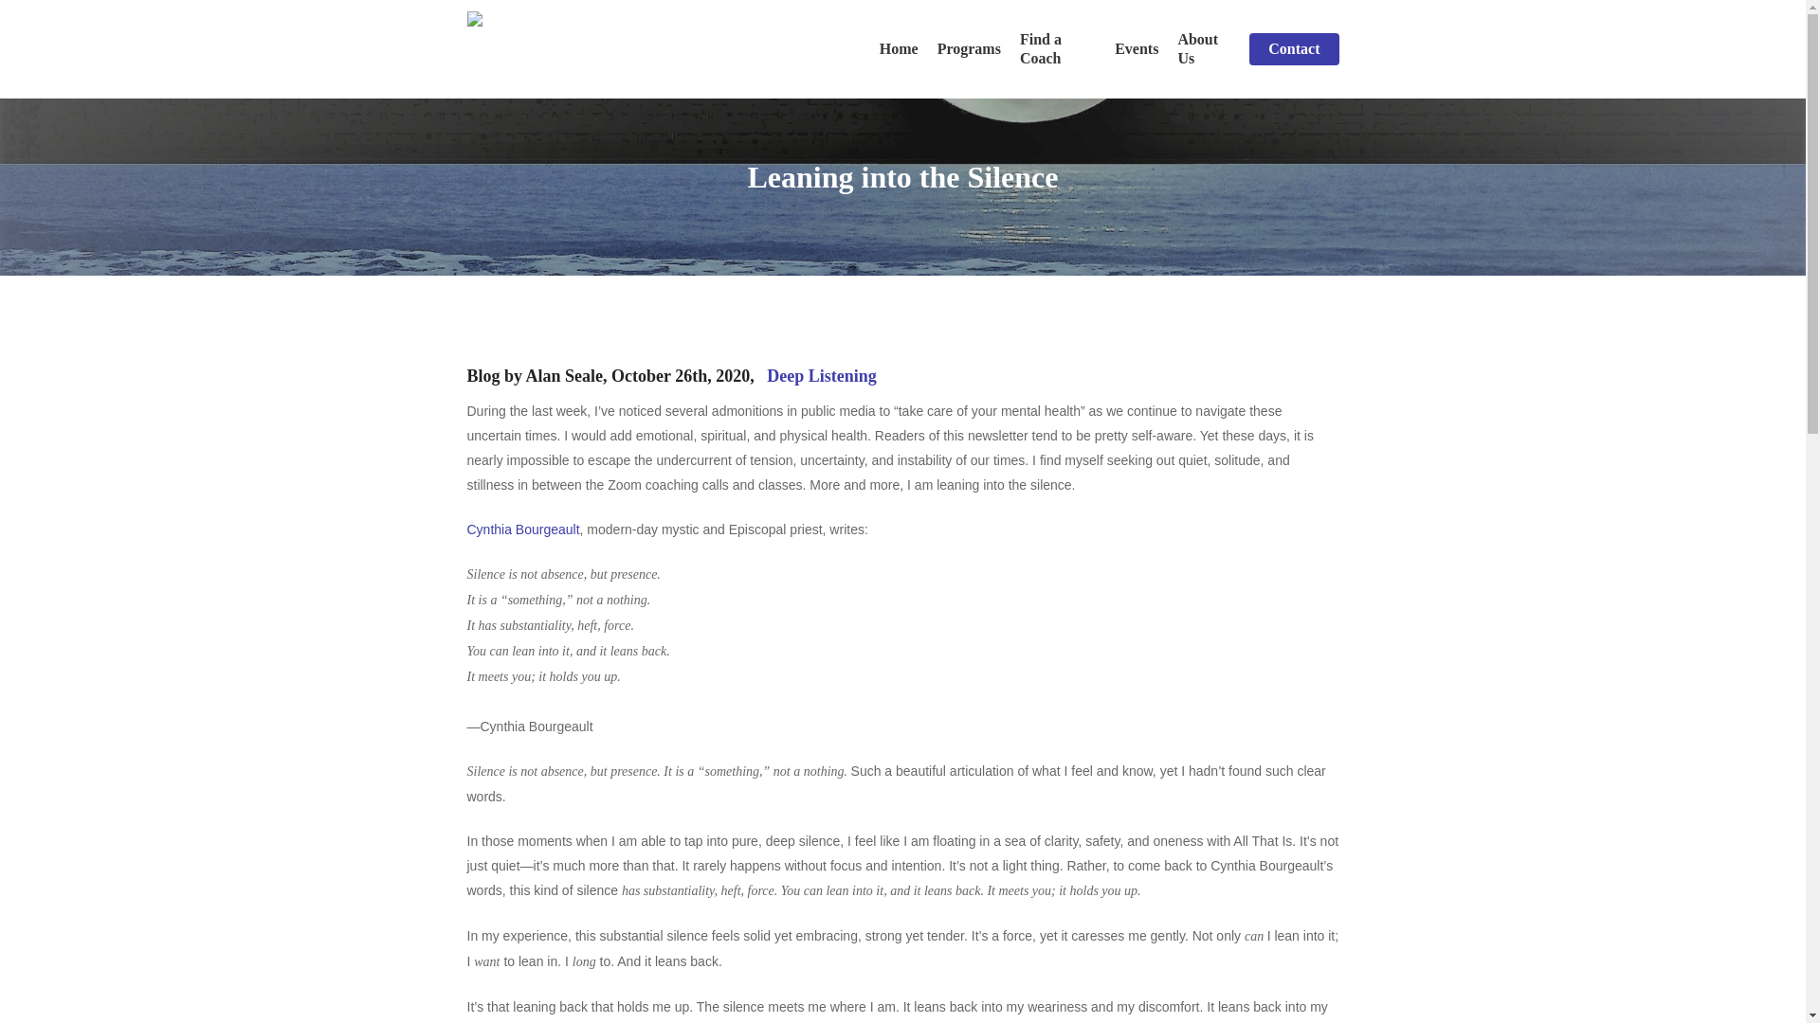 Image resolution: width=1820 pixels, height=1023 pixels. Describe the element at coordinates (521, 529) in the screenshot. I see `Cynthia Bourgeault` at that location.